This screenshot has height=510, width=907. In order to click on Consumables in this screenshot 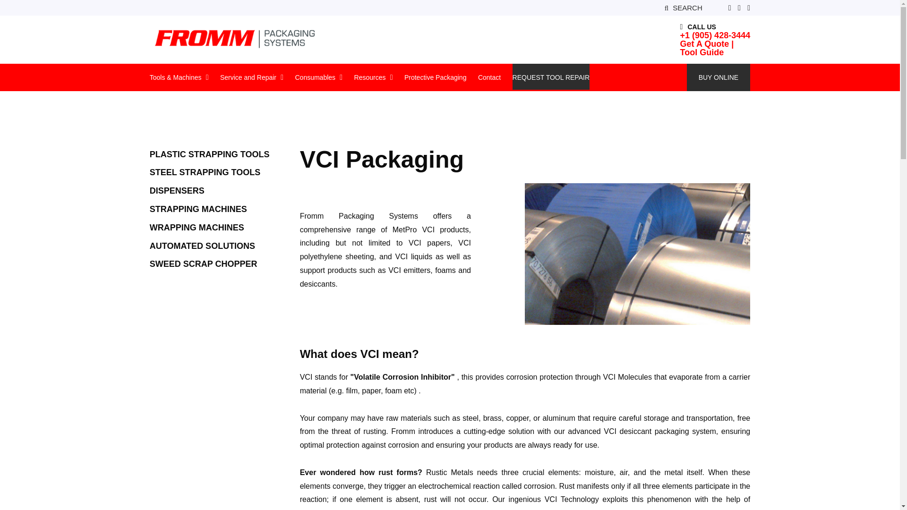, I will do `click(315, 76)`.